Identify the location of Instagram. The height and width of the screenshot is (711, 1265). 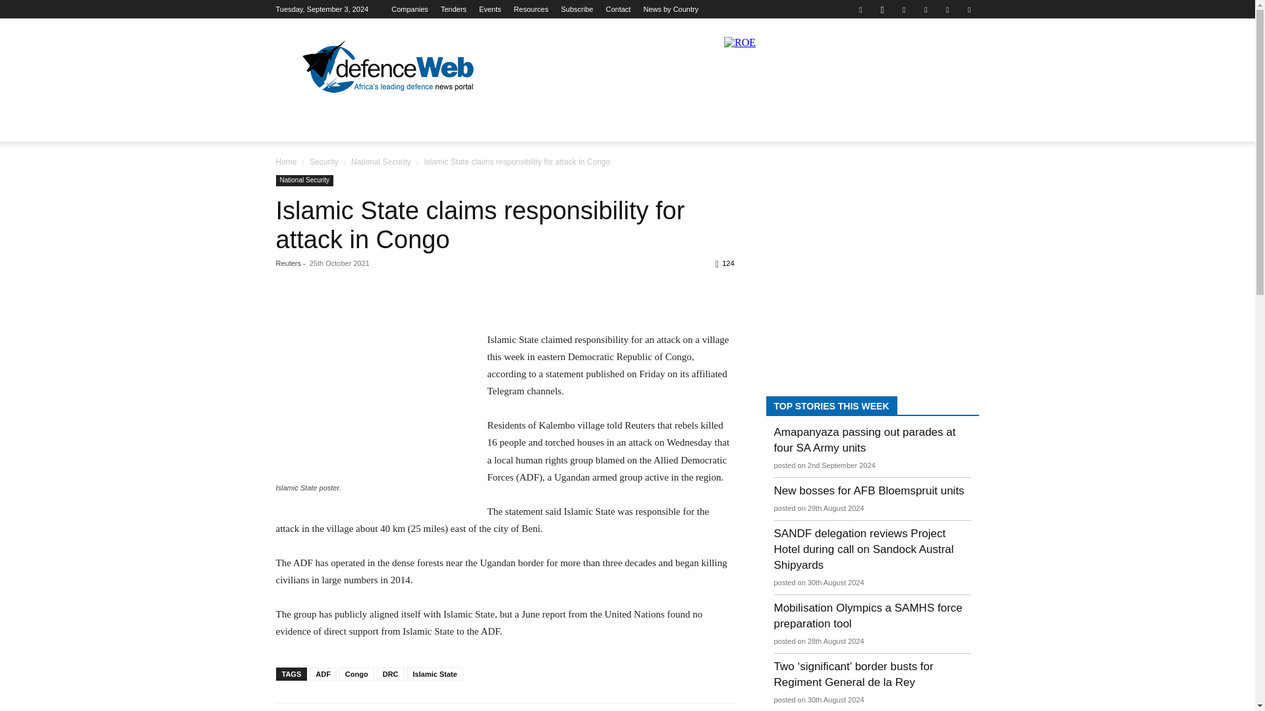
(882, 9).